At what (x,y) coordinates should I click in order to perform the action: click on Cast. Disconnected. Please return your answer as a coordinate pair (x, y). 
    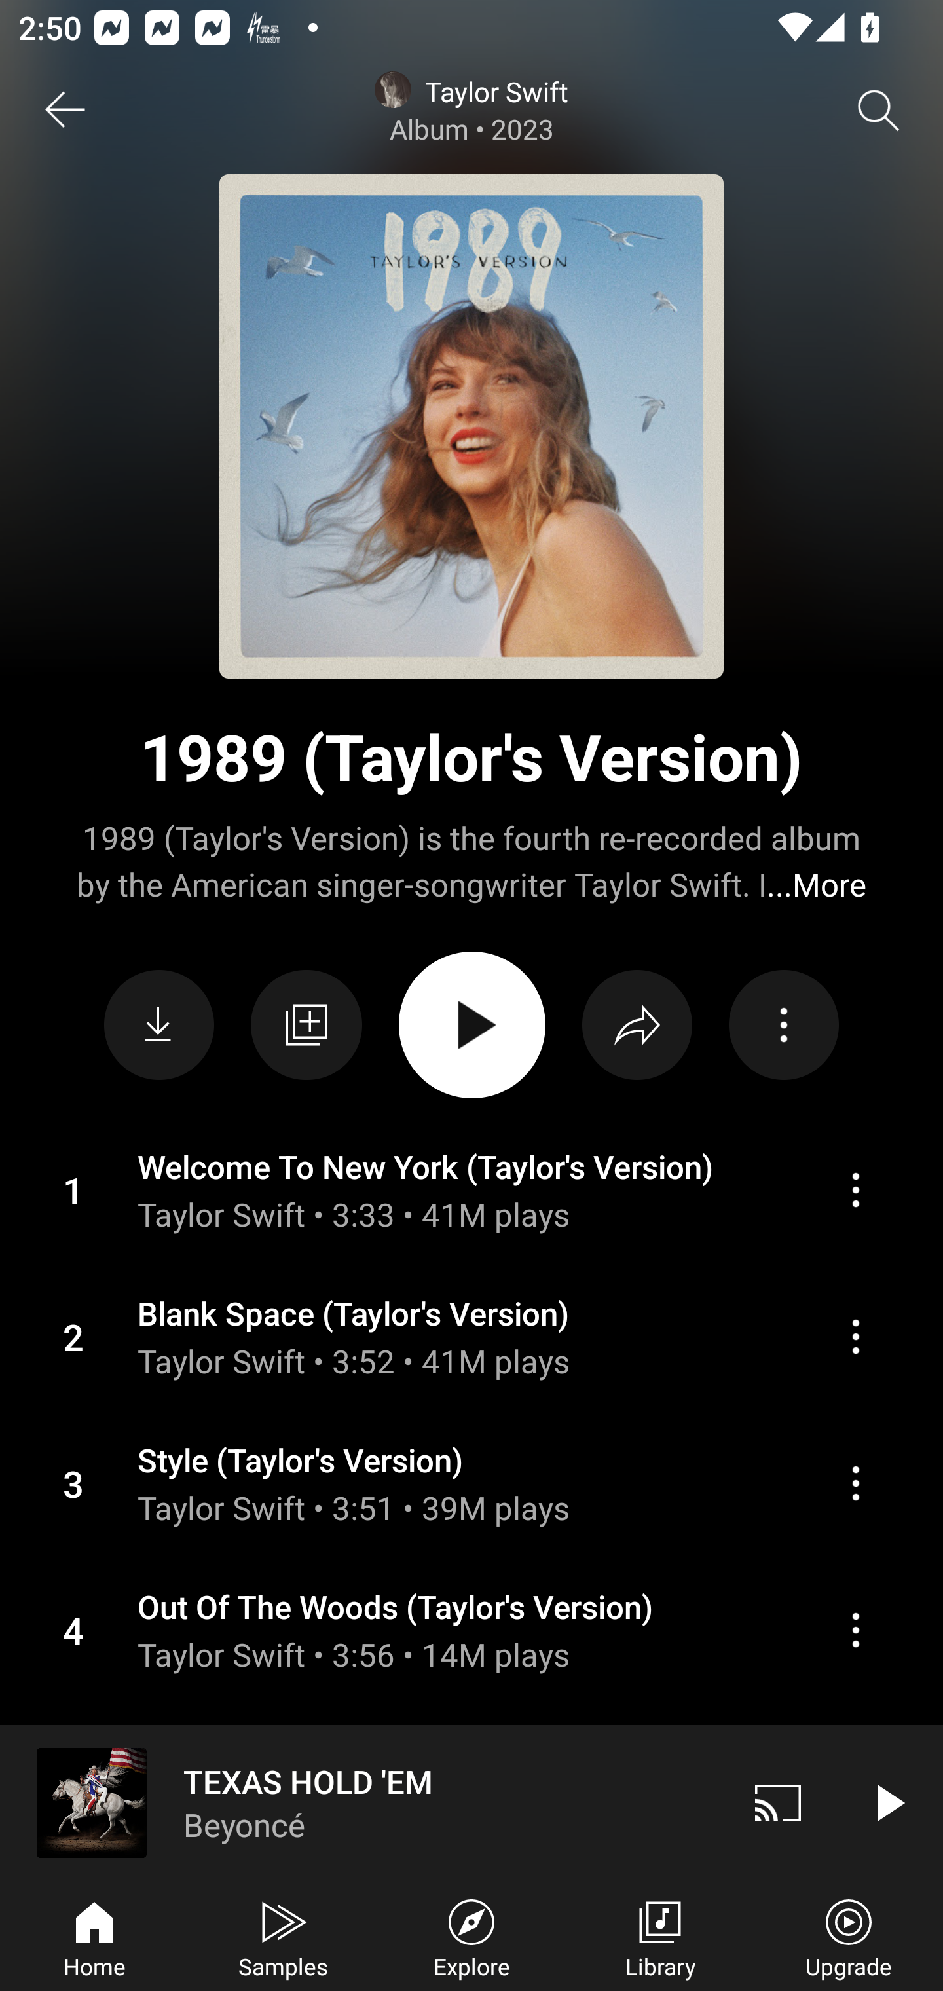
    Looking at the image, I should click on (778, 1802).